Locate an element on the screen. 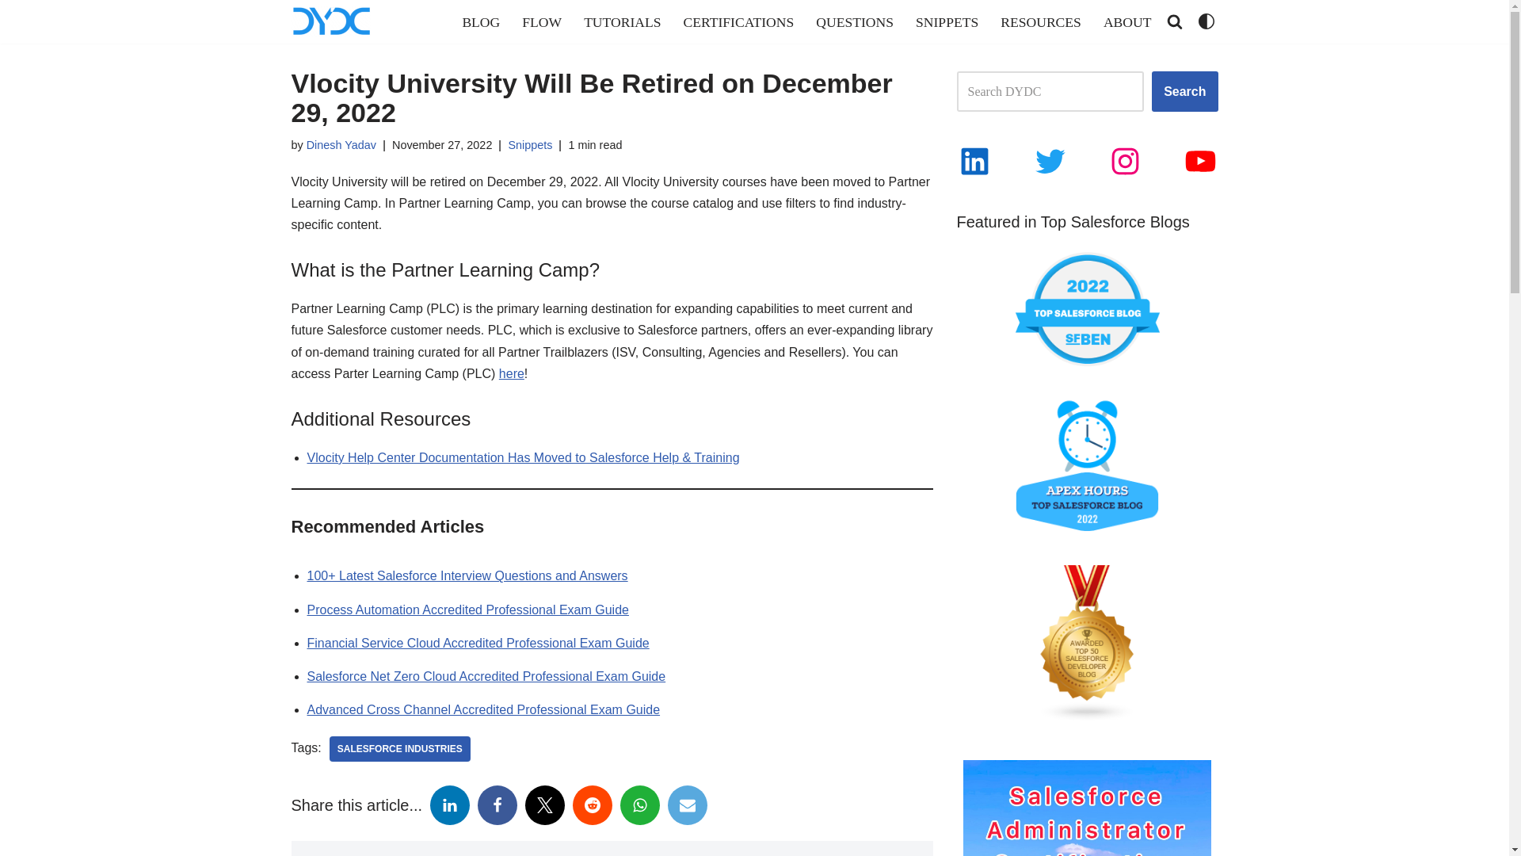 Image resolution: width=1521 pixels, height=856 pixels. Dinesh Yadav is located at coordinates (341, 144).